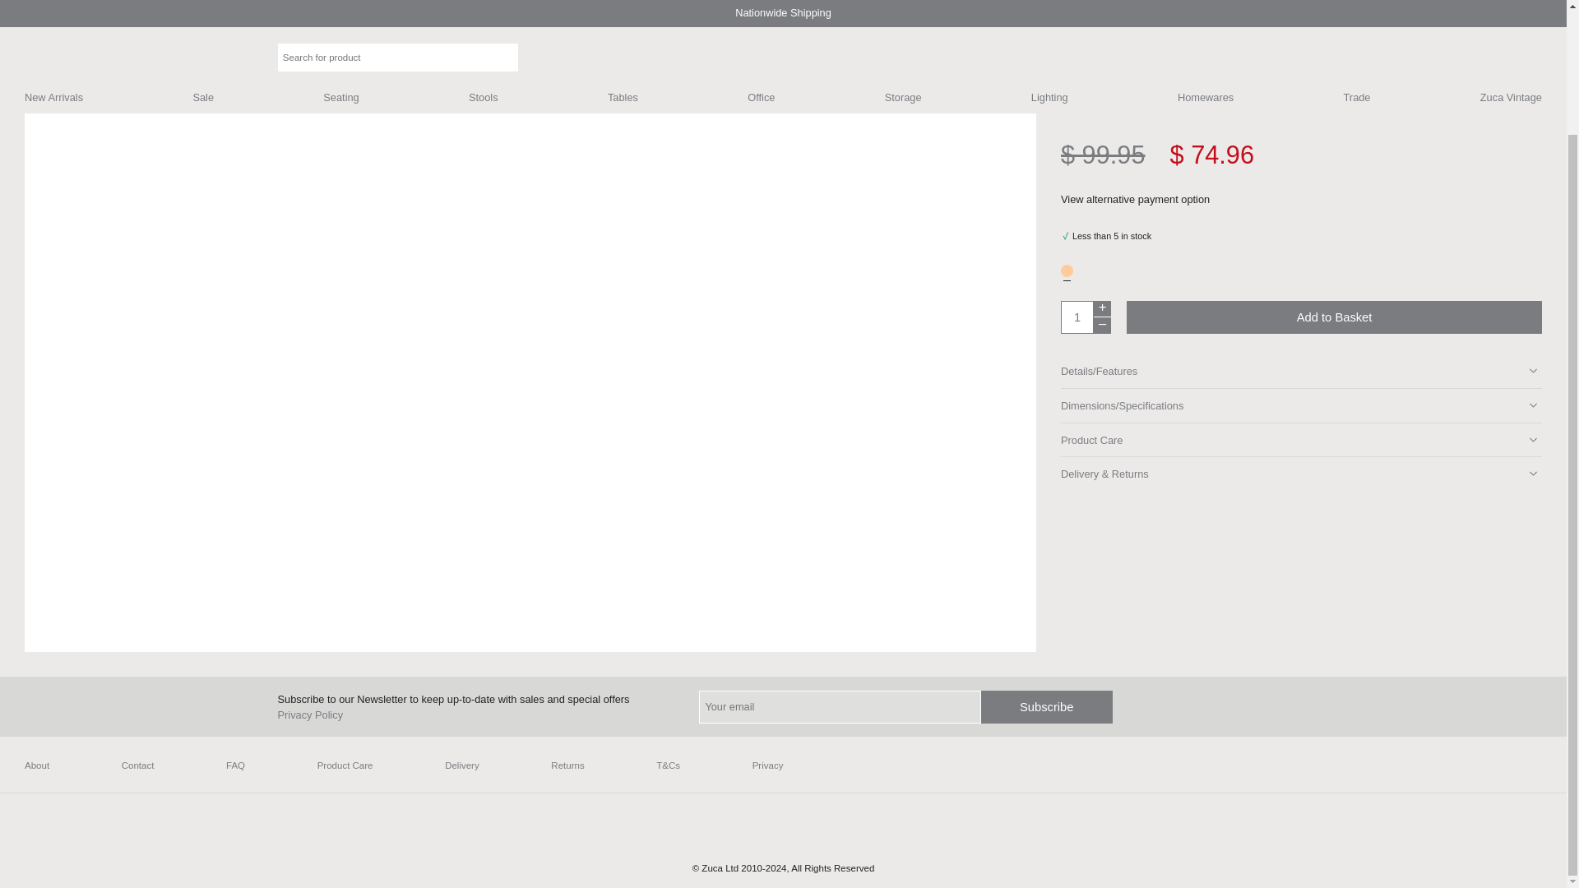 This screenshot has width=1579, height=888. I want to click on FAQ, so click(235, 765).